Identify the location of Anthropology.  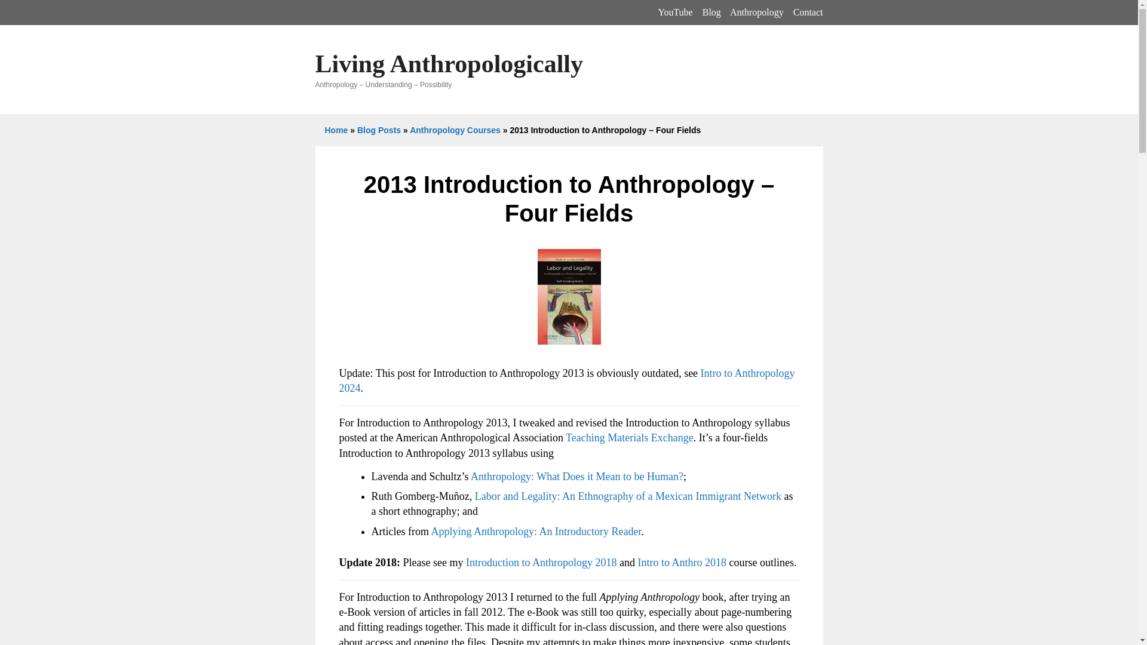
(756, 12).